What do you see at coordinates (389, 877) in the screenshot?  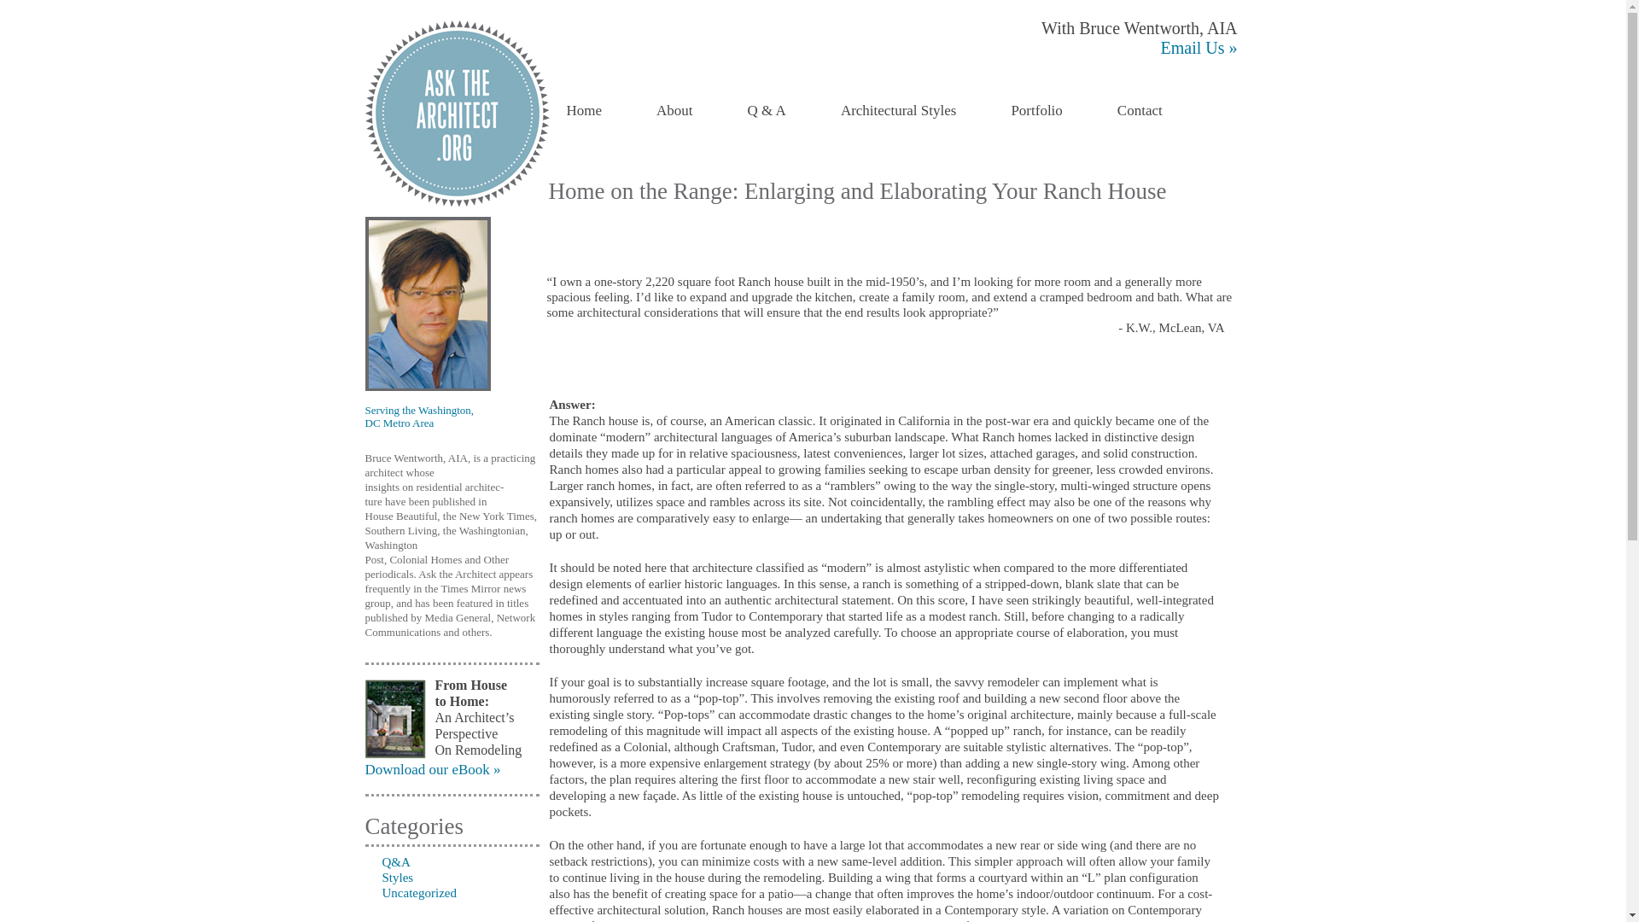 I see `Styles` at bounding box center [389, 877].